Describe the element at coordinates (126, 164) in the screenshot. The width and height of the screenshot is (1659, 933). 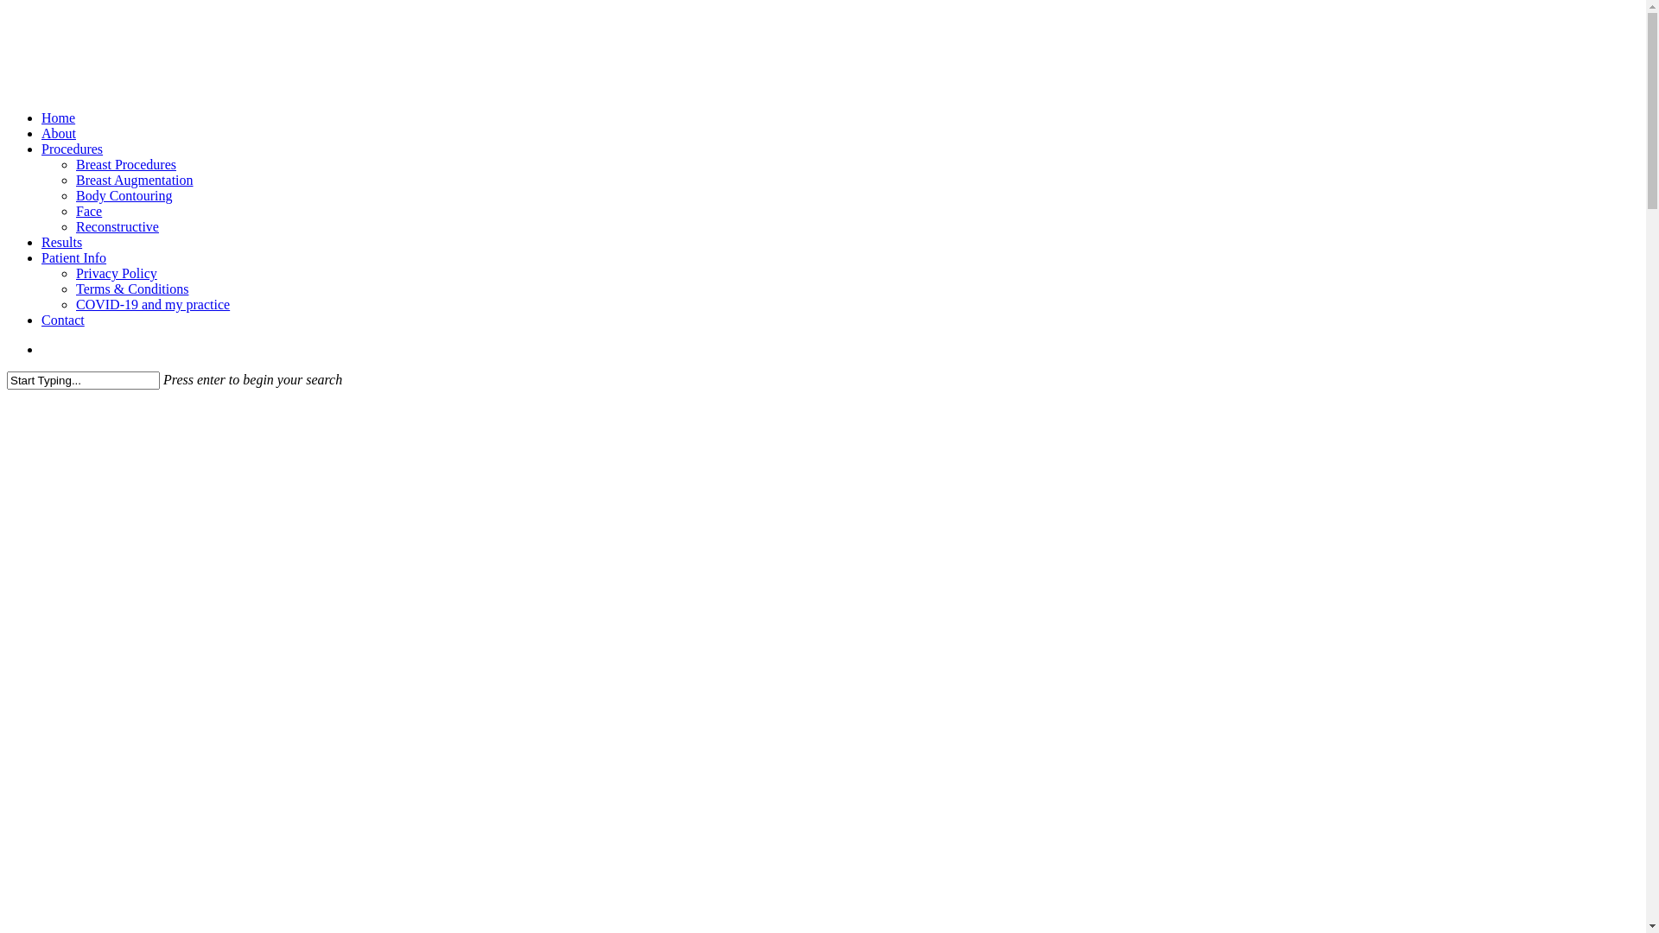
I see `Breast Procedures` at that location.